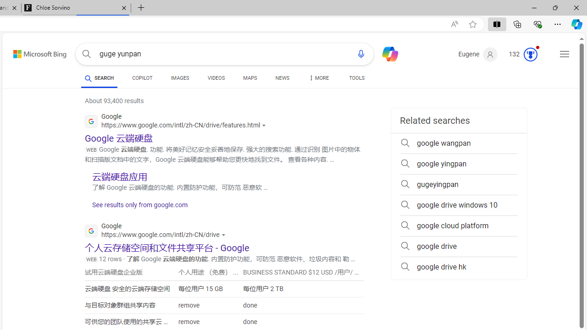 This screenshot has width=587, height=330. I want to click on MORE, so click(318, 80).